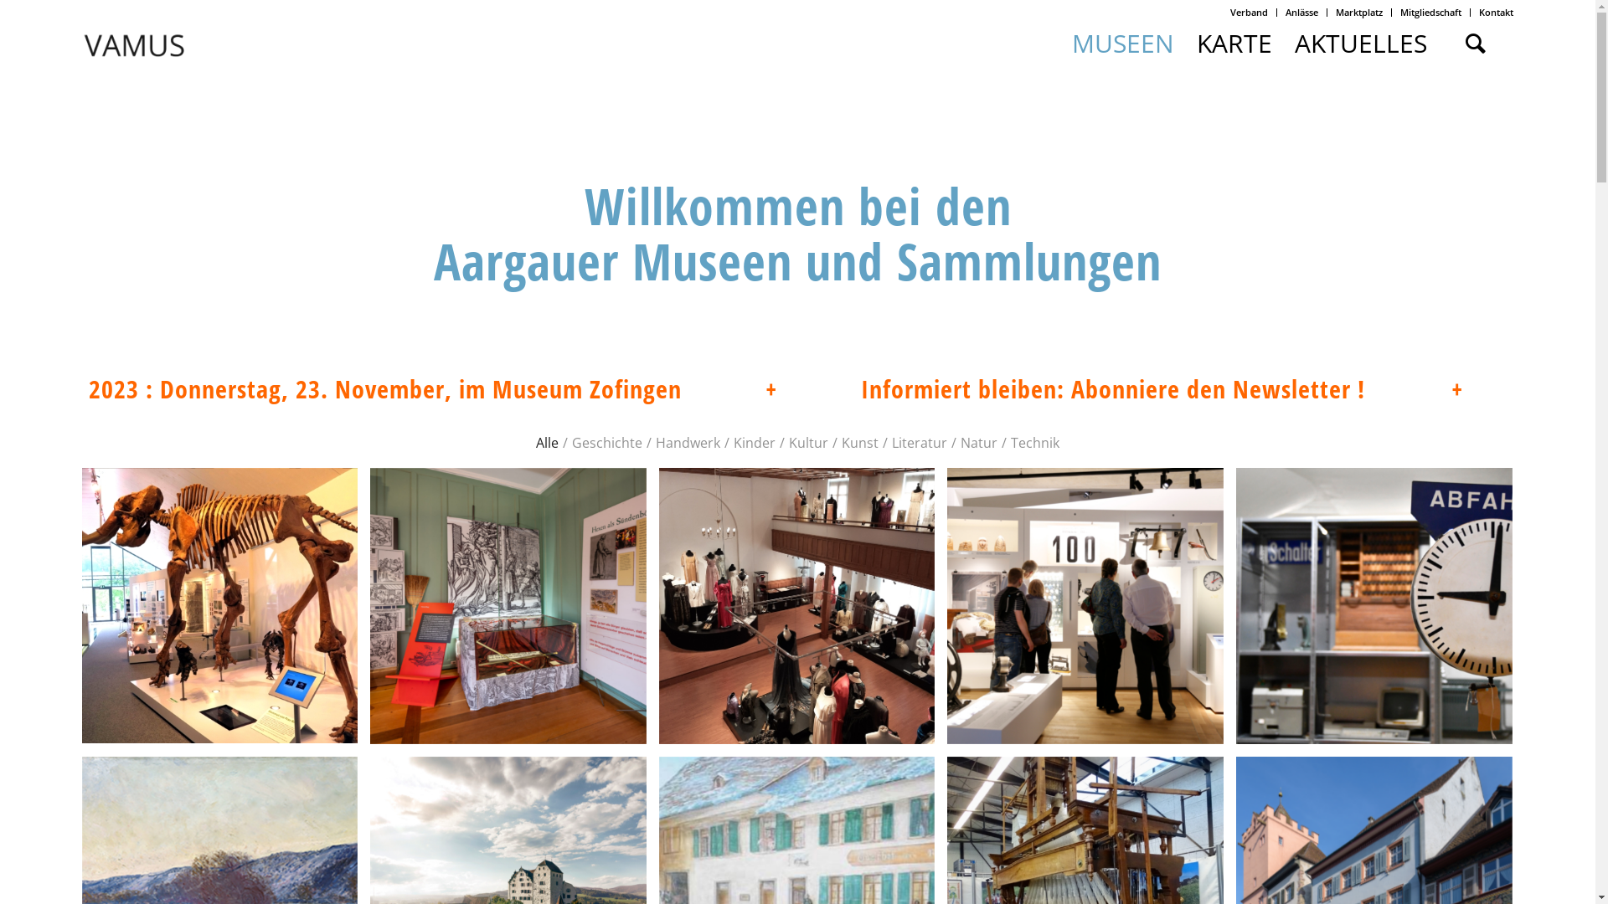 This screenshot has height=904, width=1608. I want to click on Historisches Museum Baden, so click(1092, 613).